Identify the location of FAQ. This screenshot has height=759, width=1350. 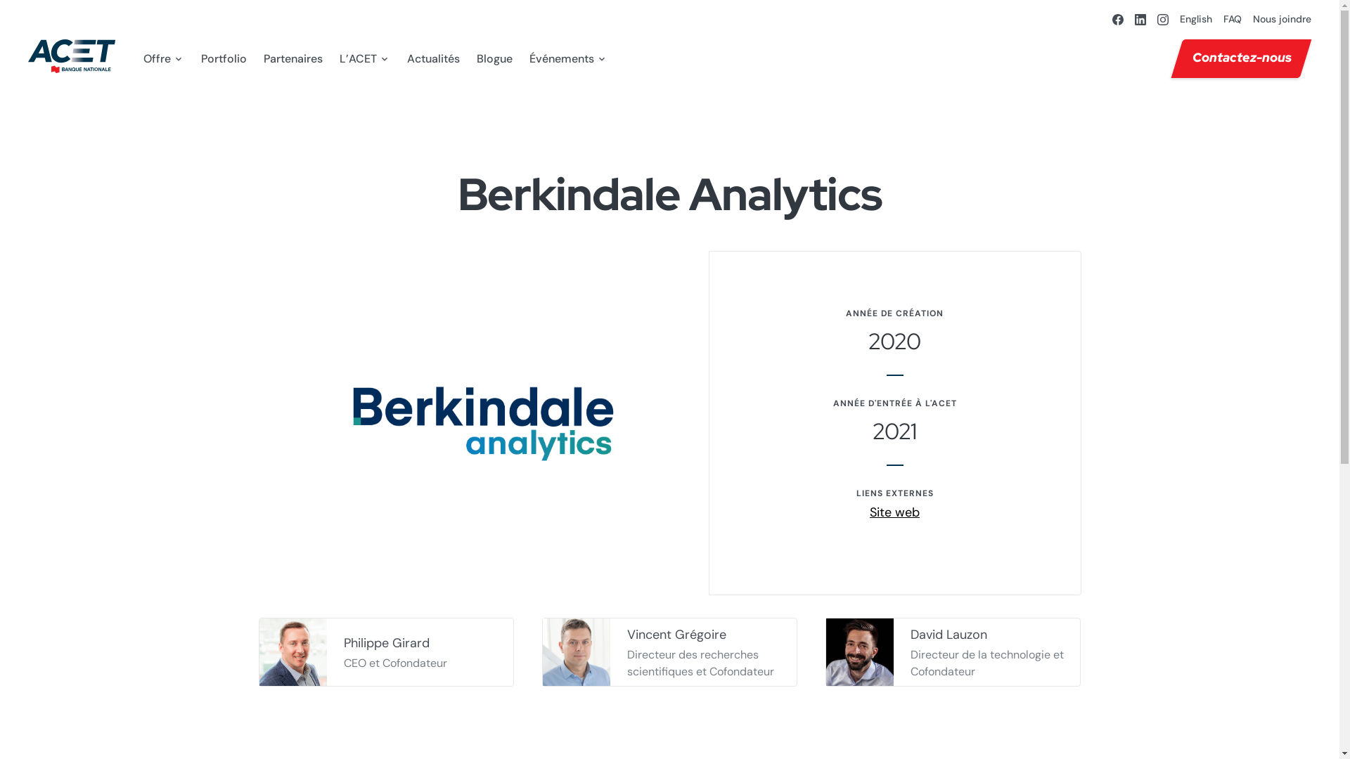
(1233, 19).